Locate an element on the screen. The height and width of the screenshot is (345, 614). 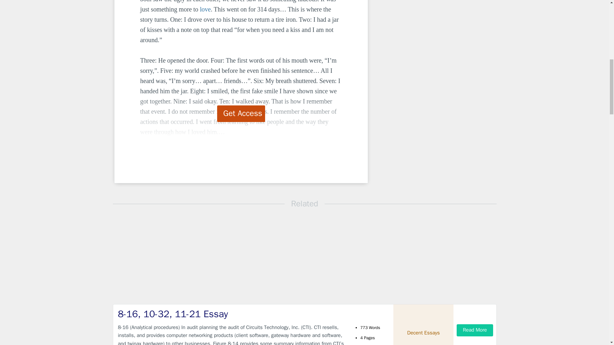
Get Access is located at coordinates (241, 114).